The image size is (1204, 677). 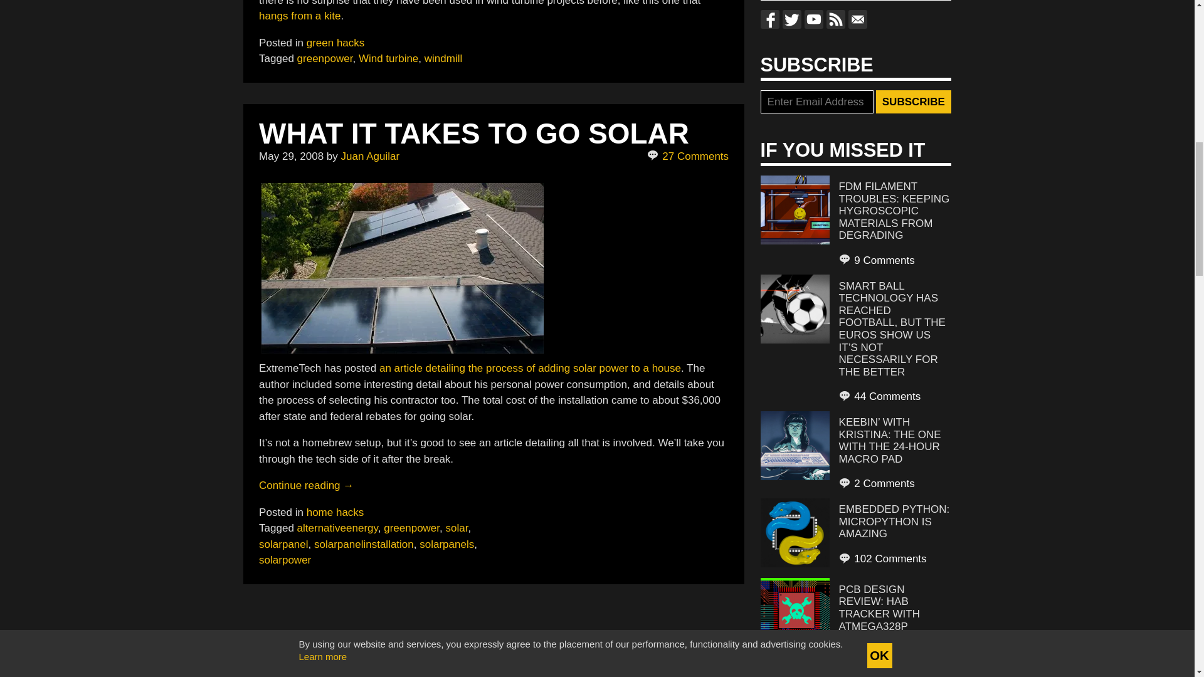 What do you see at coordinates (913, 102) in the screenshot?
I see `Subscribe` at bounding box center [913, 102].